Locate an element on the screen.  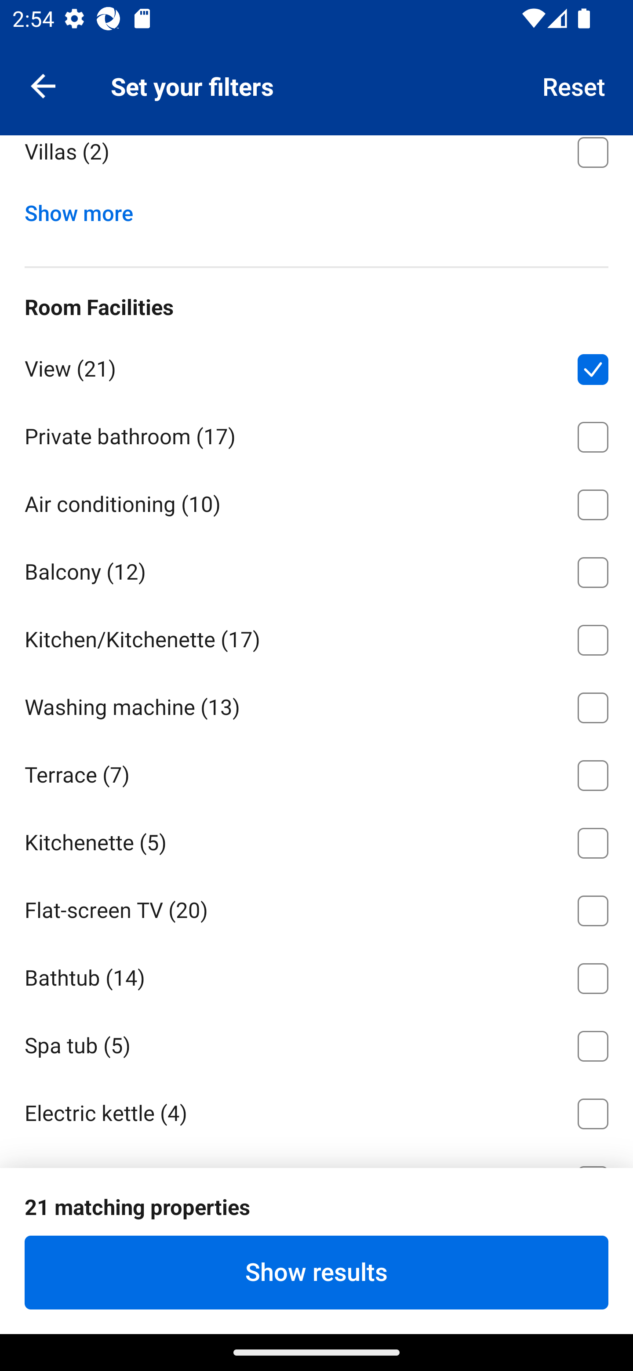
Kitchenette ⁦(5) is located at coordinates (316, 840).